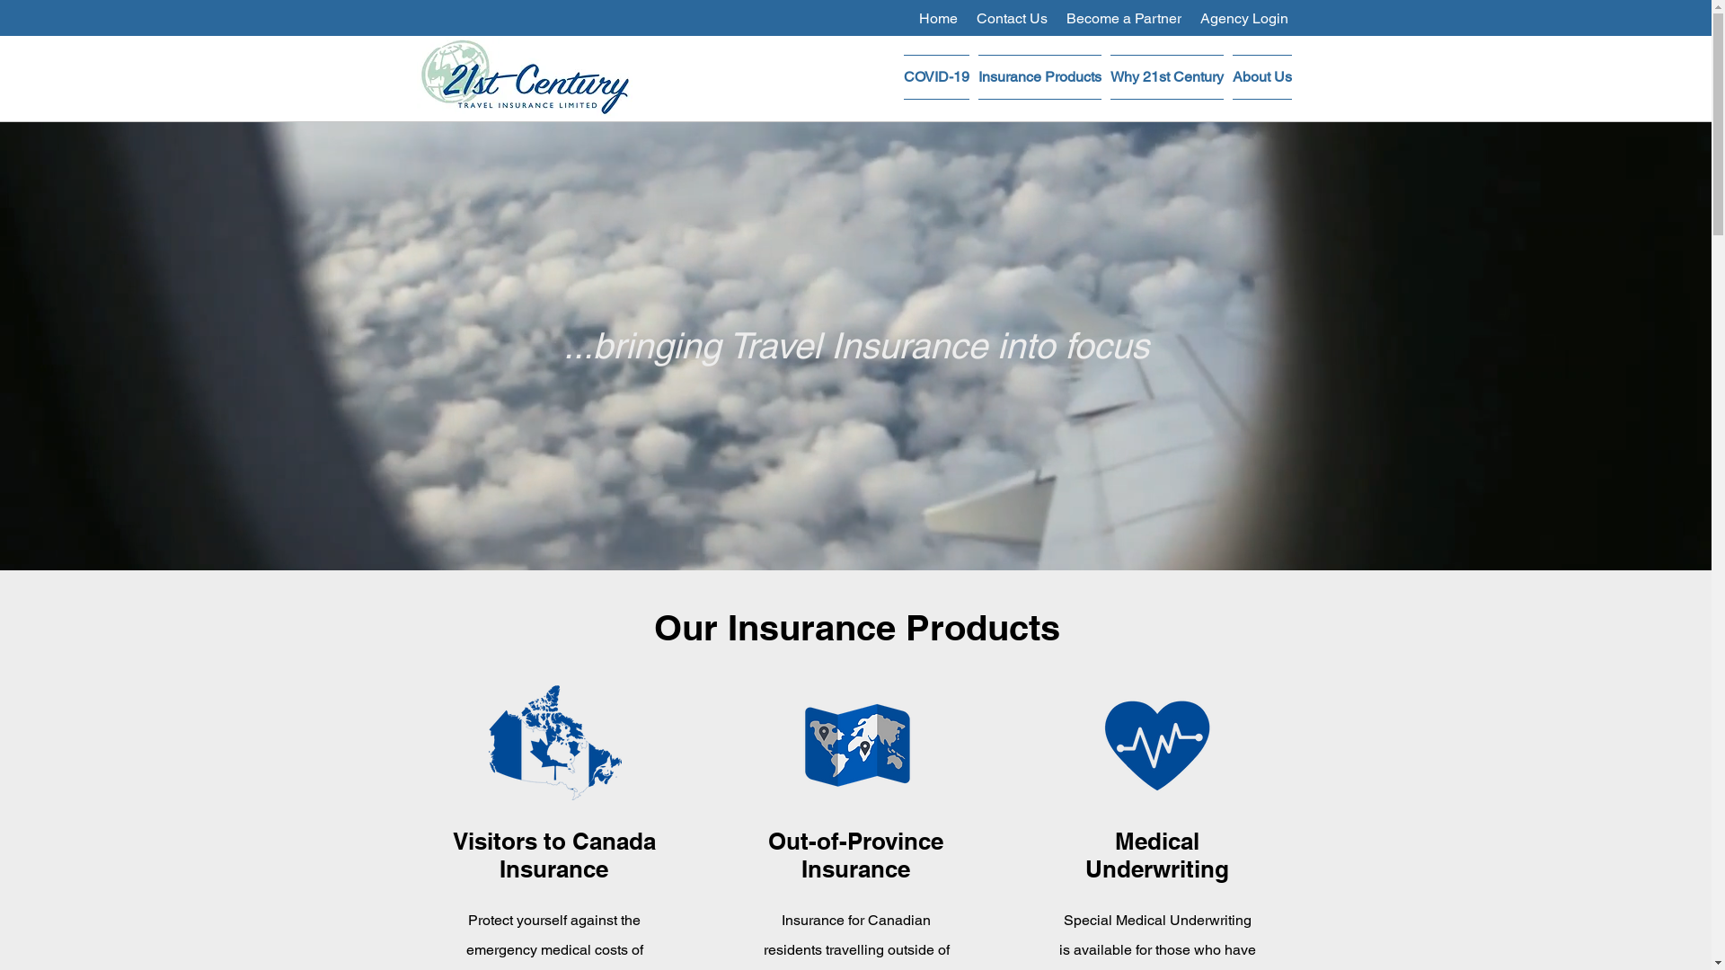 This screenshot has height=970, width=1725. Describe the element at coordinates (1012, 18) in the screenshot. I see `Contact Us` at that location.